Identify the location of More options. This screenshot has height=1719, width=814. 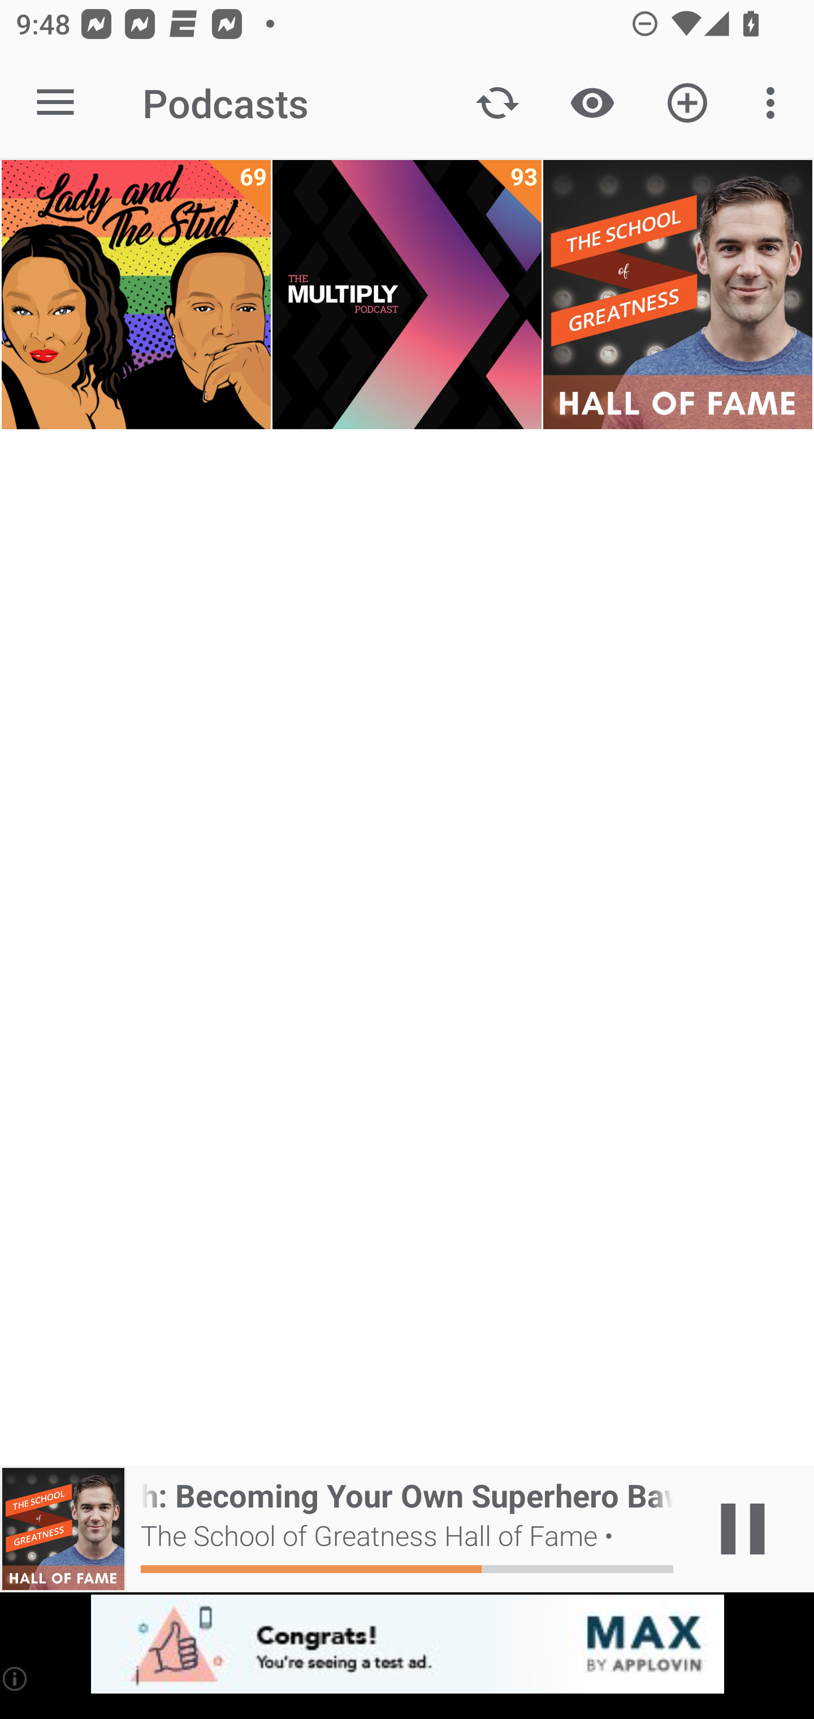
(774, 103).